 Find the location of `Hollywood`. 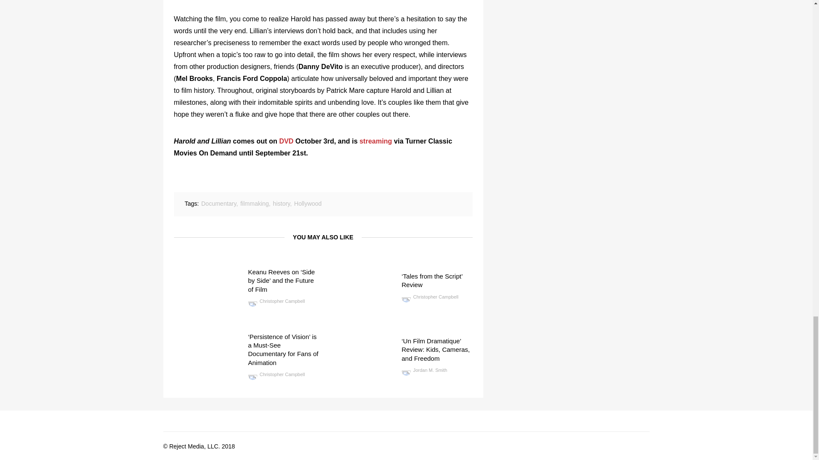

Hollywood is located at coordinates (308, 204).